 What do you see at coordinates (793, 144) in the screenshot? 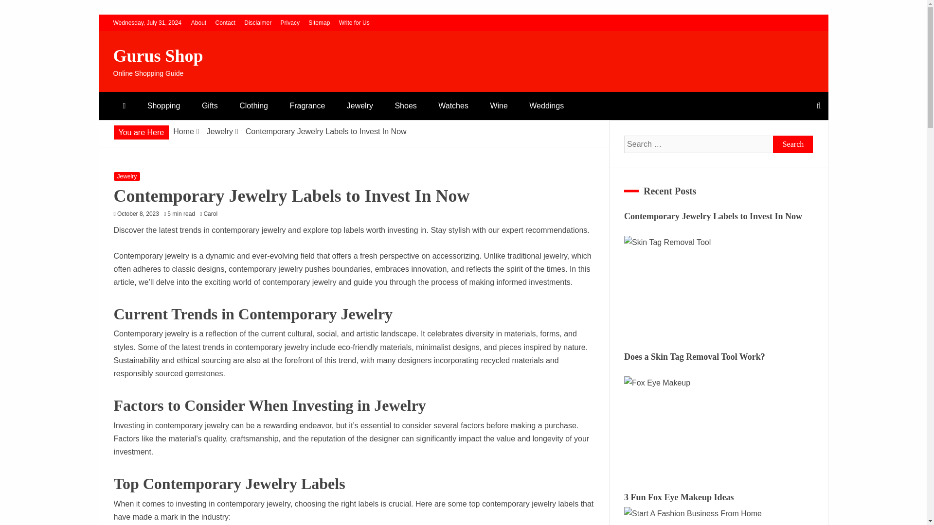
I see `Search` at bounding box center [793, 144].